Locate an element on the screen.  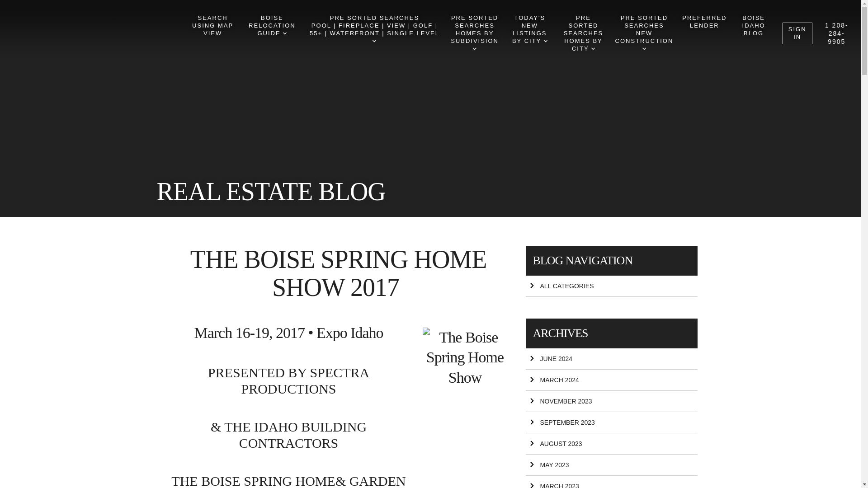
DROPDOWN ARROW is located at coordinates (644, 49).